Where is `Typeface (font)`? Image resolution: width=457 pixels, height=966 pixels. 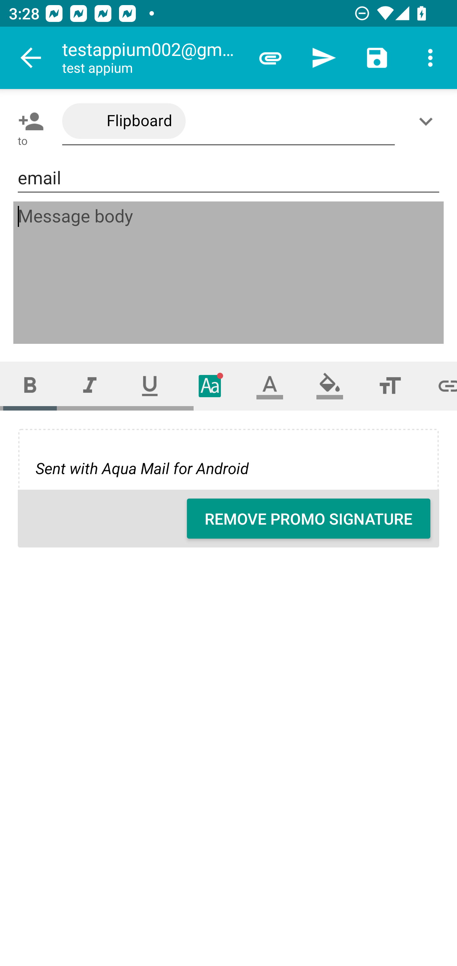
Typeface (font) is located at coordinates (210, 386).